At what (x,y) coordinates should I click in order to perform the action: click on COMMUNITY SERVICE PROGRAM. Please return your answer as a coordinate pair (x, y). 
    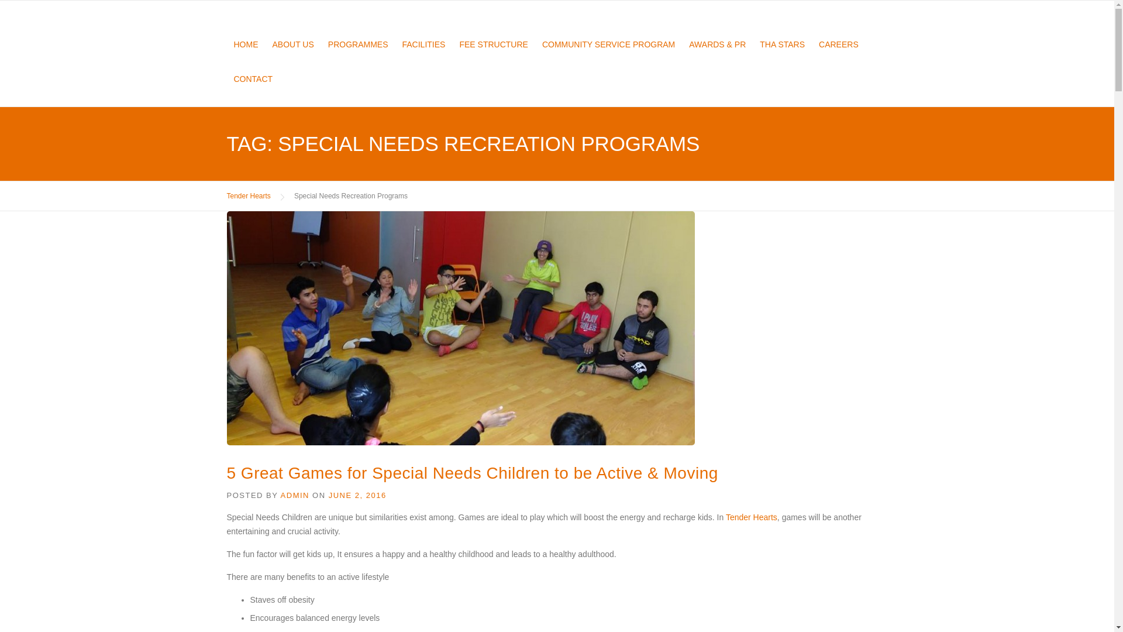
    Looking at the image, I should click on (608, 55).